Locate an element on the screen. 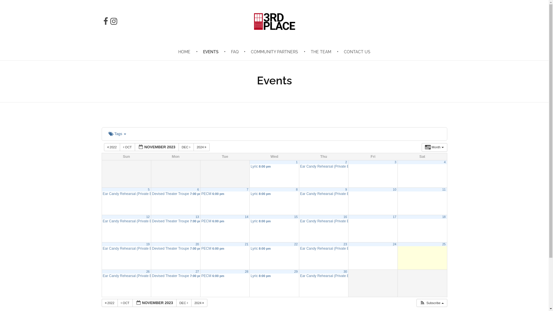 The image size is (553, 311). Devised Theater Troupe 7:00 pm is located at coordinates (176, 194).